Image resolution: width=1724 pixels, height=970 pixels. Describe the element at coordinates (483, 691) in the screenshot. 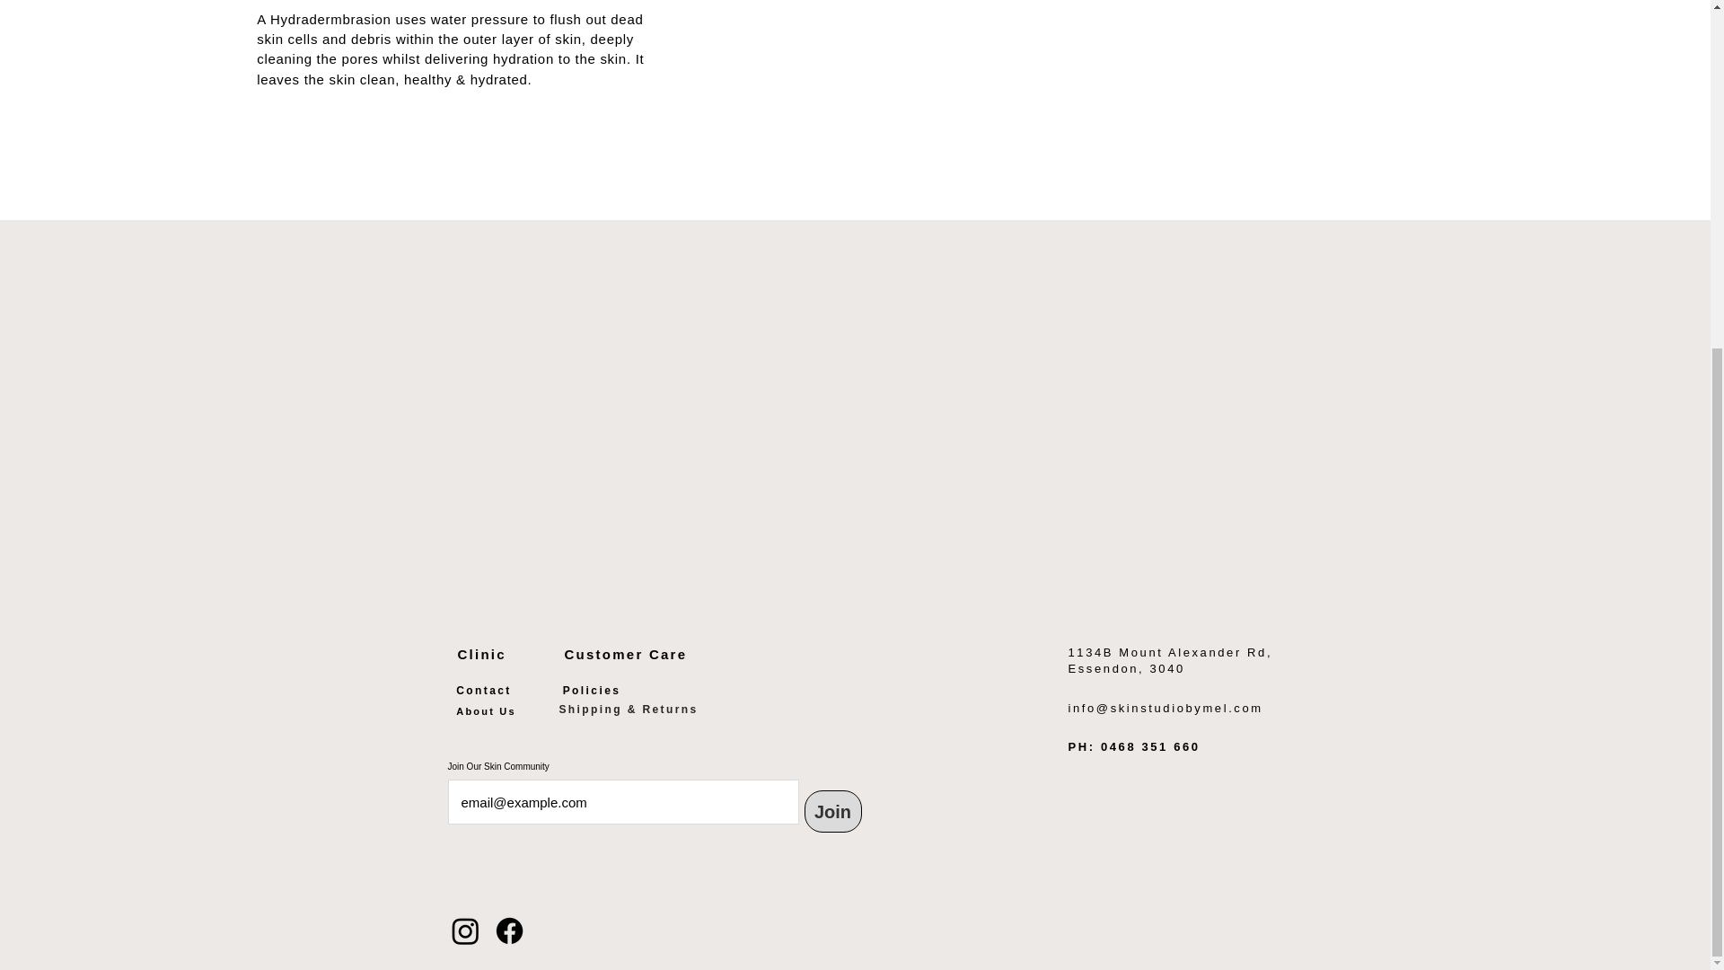

I see `Contact` at that location.